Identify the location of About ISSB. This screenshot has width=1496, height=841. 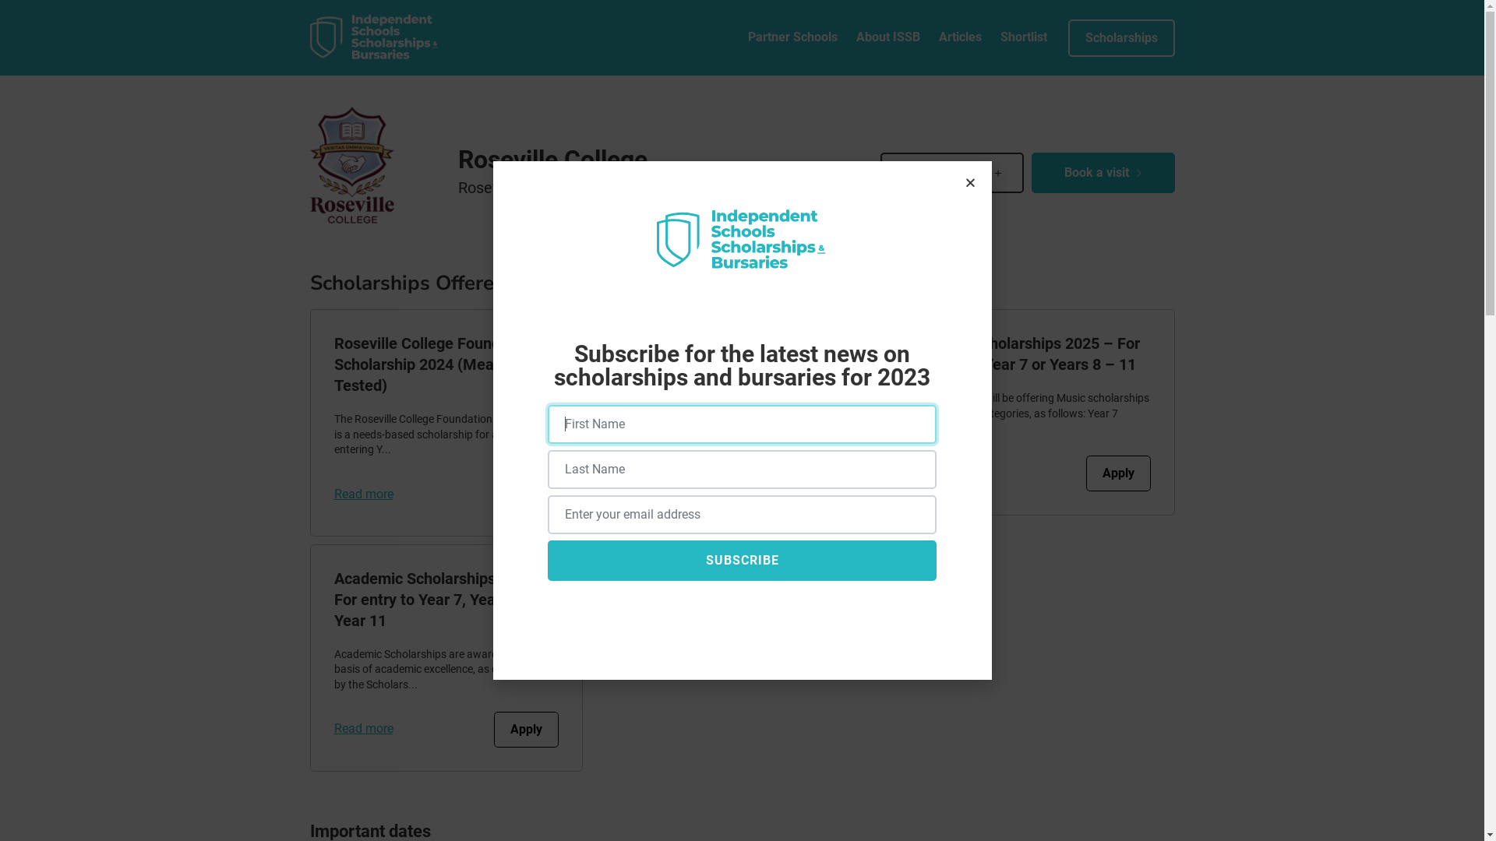
(887, 37).